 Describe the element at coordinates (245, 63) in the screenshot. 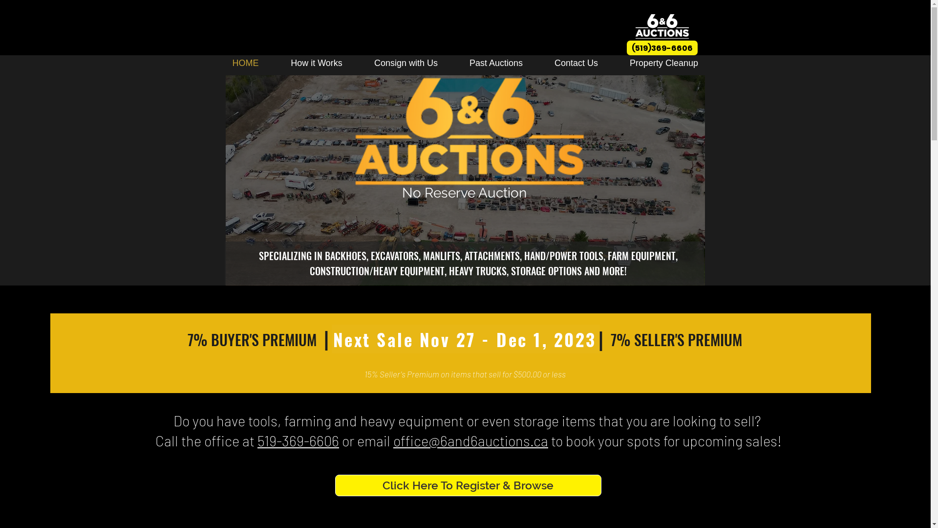

I see `HOME` at that location.